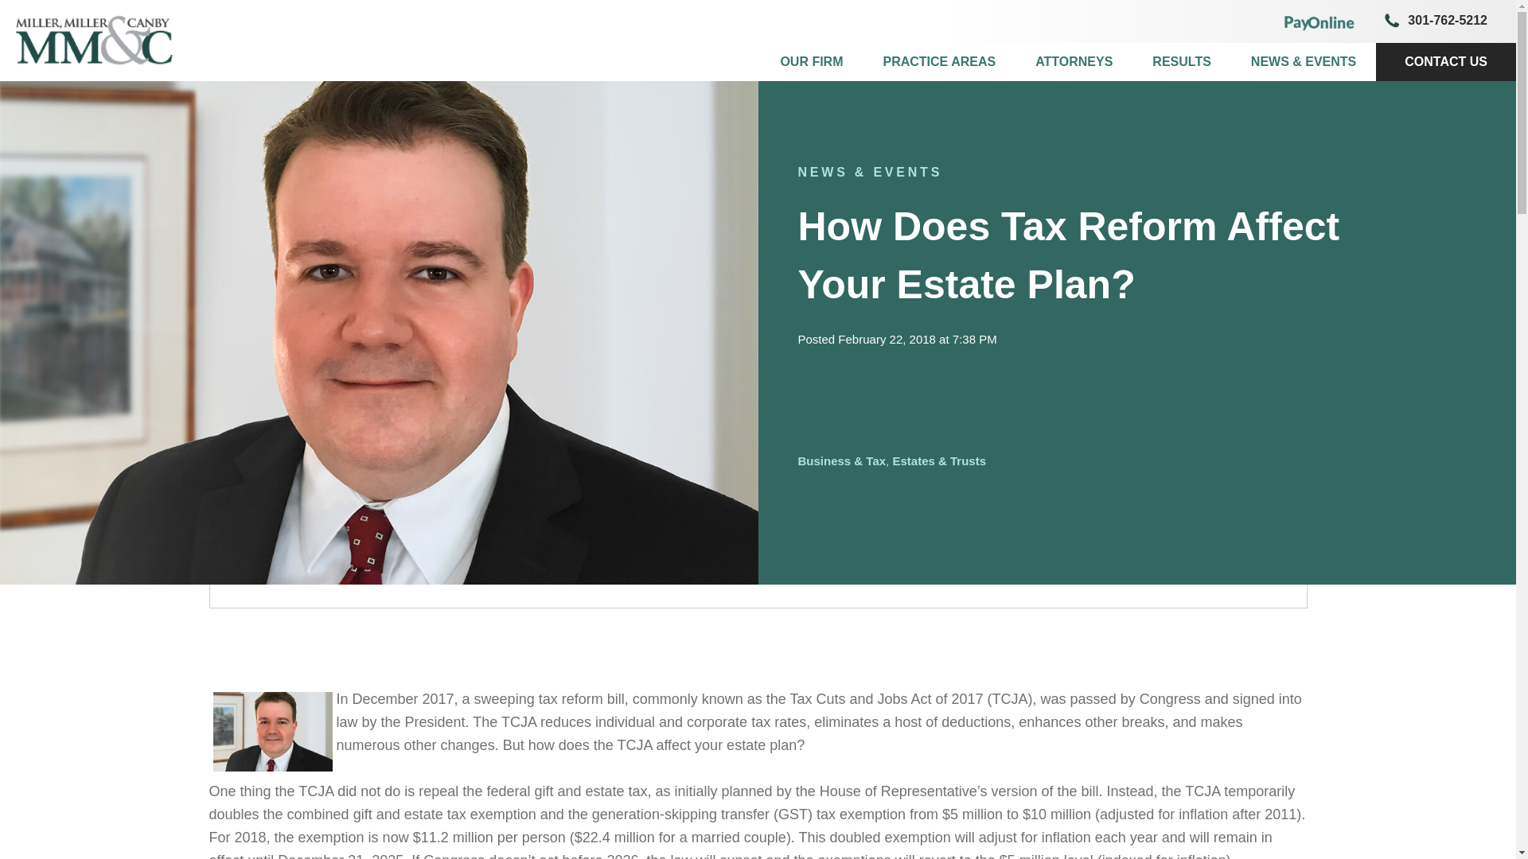 The image size is (1528, 859). What do you see at coordinates (939, 62) in the screenshot?
I see `PRACTICE AREAS` at bounding box center [939, 62].